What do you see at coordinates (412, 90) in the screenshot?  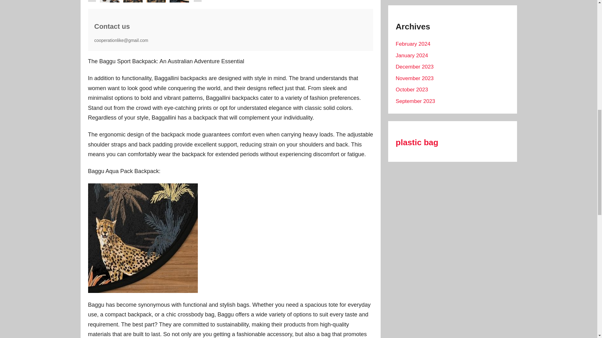 I see `October 2023` at bounding box center [412, 90].